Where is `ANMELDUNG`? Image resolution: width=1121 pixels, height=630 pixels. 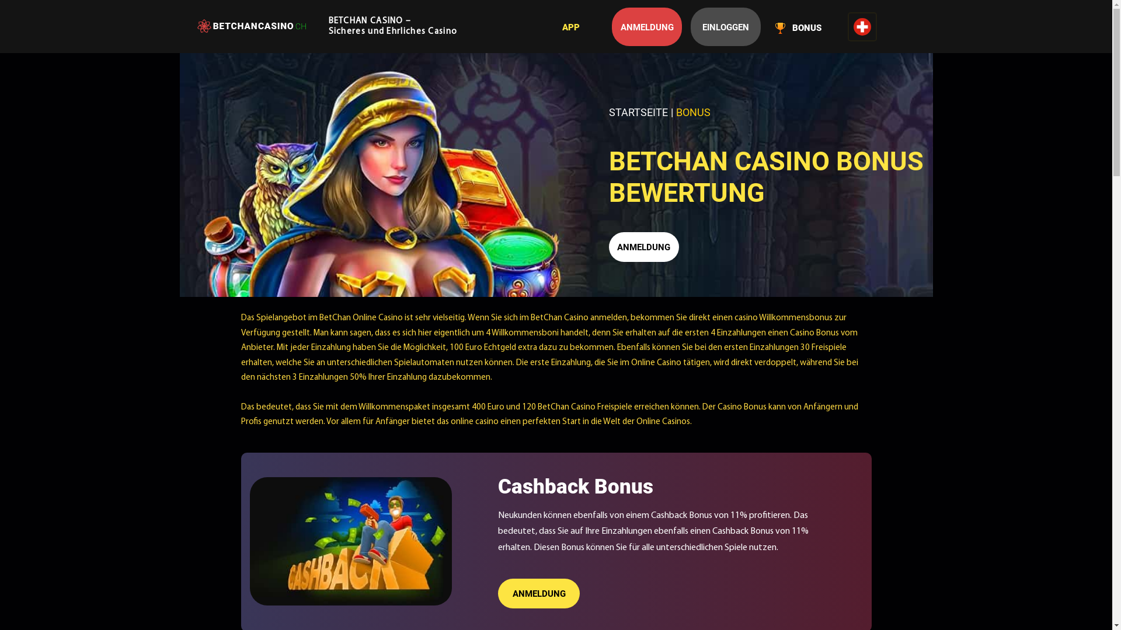
ANMELDUNG is located at coordinates (643, 247).